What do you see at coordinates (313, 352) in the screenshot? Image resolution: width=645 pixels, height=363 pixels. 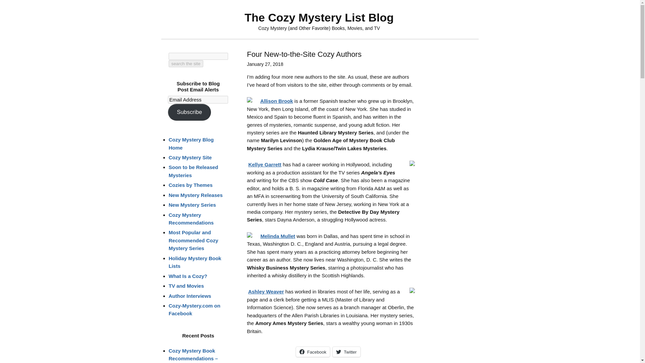 I see `Click to share on Facebook` at bounding box center [313, 352].